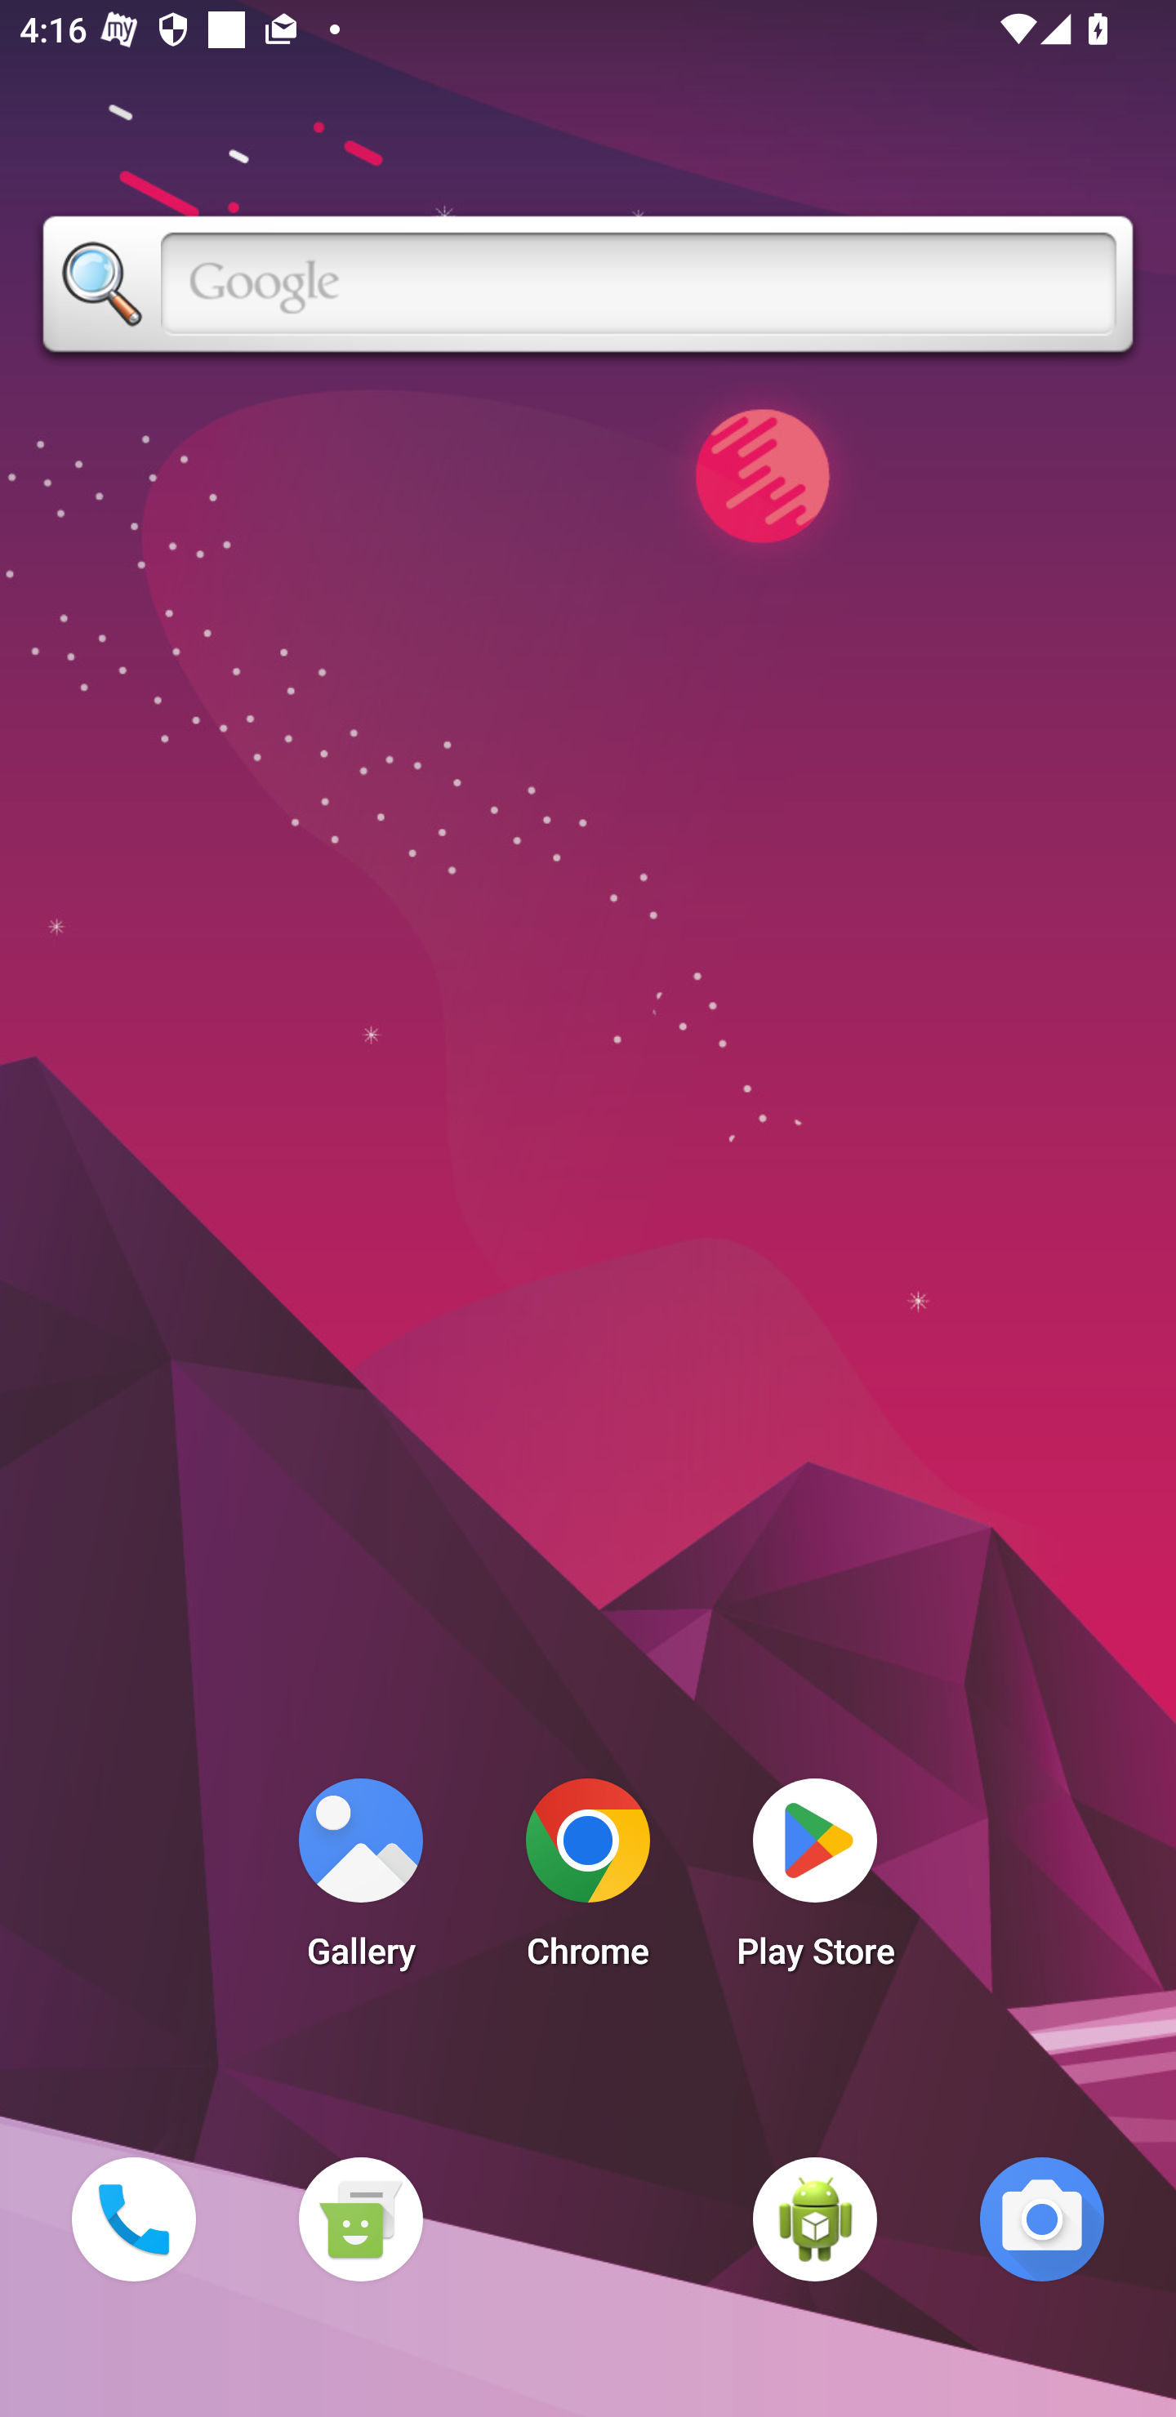 This screenshot has width=1176, height=2417. I want to click on Camera, so click(1042, 2219).